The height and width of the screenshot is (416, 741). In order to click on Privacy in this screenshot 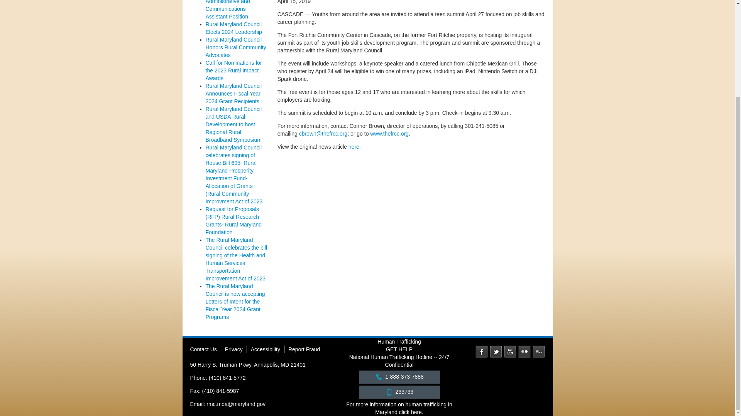, I will do `click(234, 349)`.